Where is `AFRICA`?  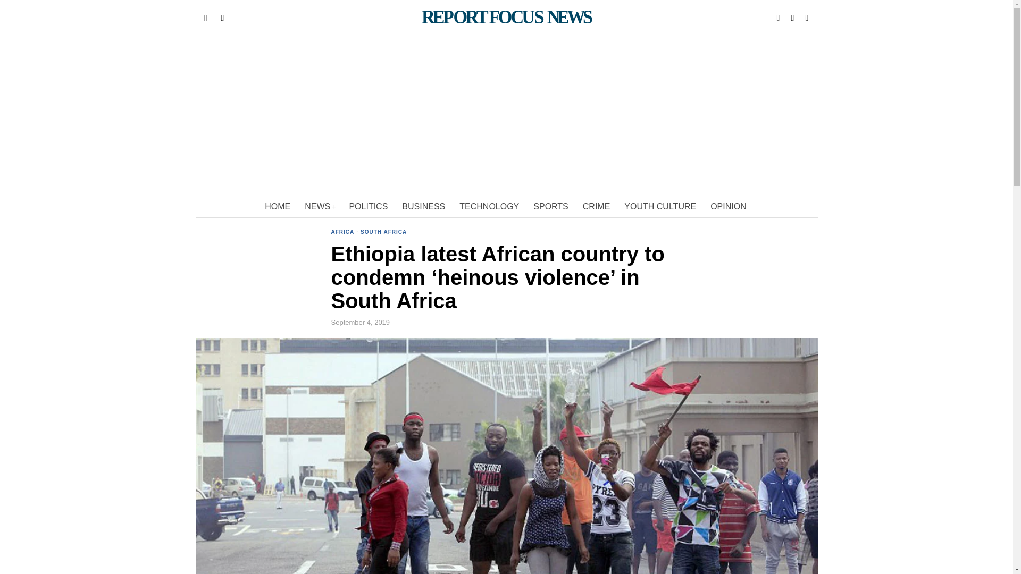
AFRICA is located at coordinates (342, 233).